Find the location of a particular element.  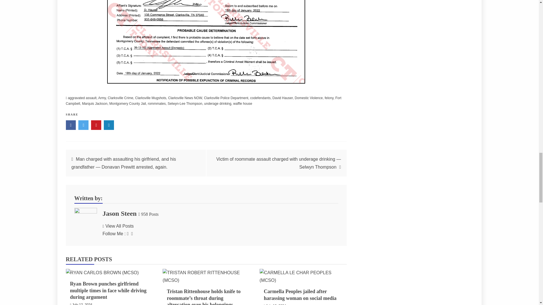

Domestic Violence is located at coordinates (309, 98).